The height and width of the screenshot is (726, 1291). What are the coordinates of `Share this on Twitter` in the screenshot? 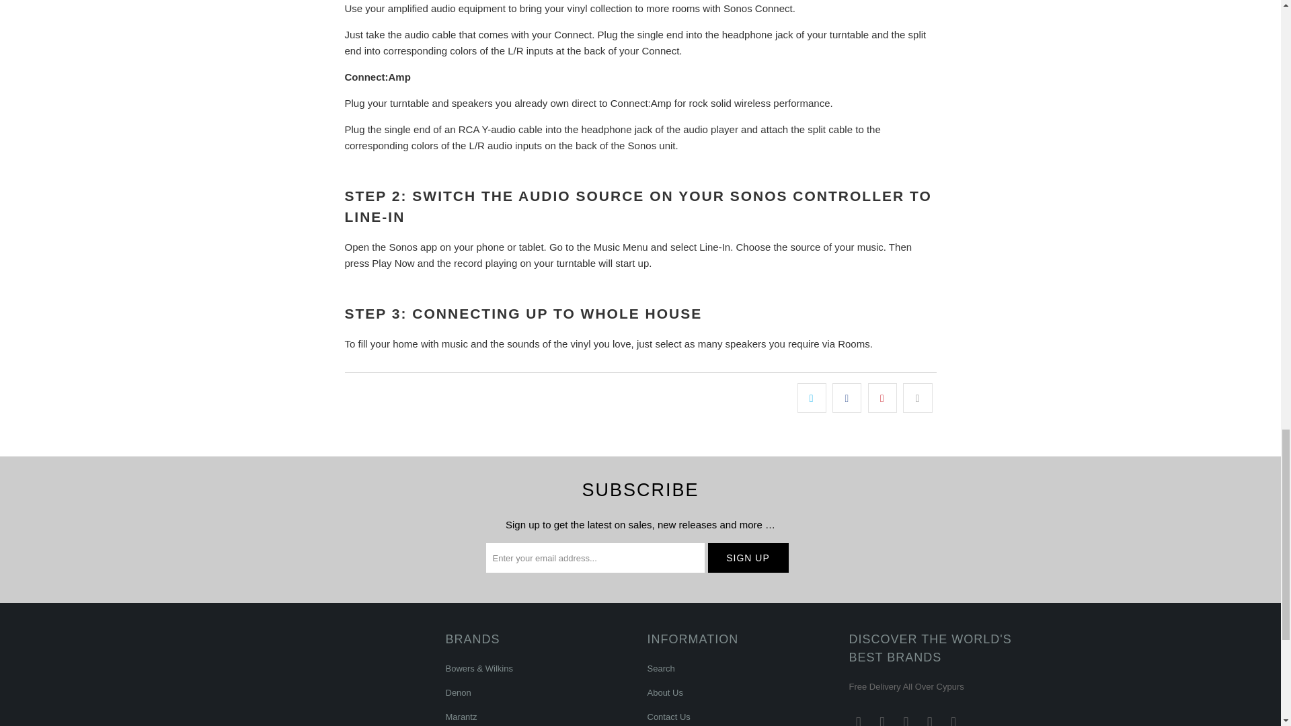 It's located at (812, 398).